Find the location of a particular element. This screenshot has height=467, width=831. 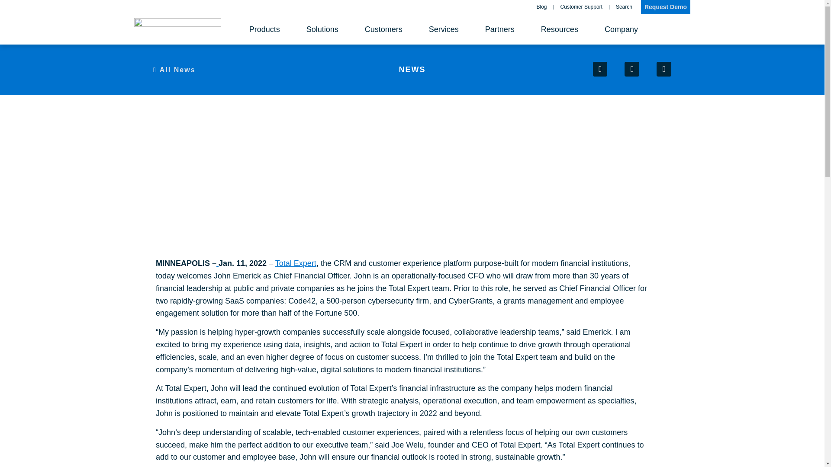

Request Demo is located at coordinates (666, 7).